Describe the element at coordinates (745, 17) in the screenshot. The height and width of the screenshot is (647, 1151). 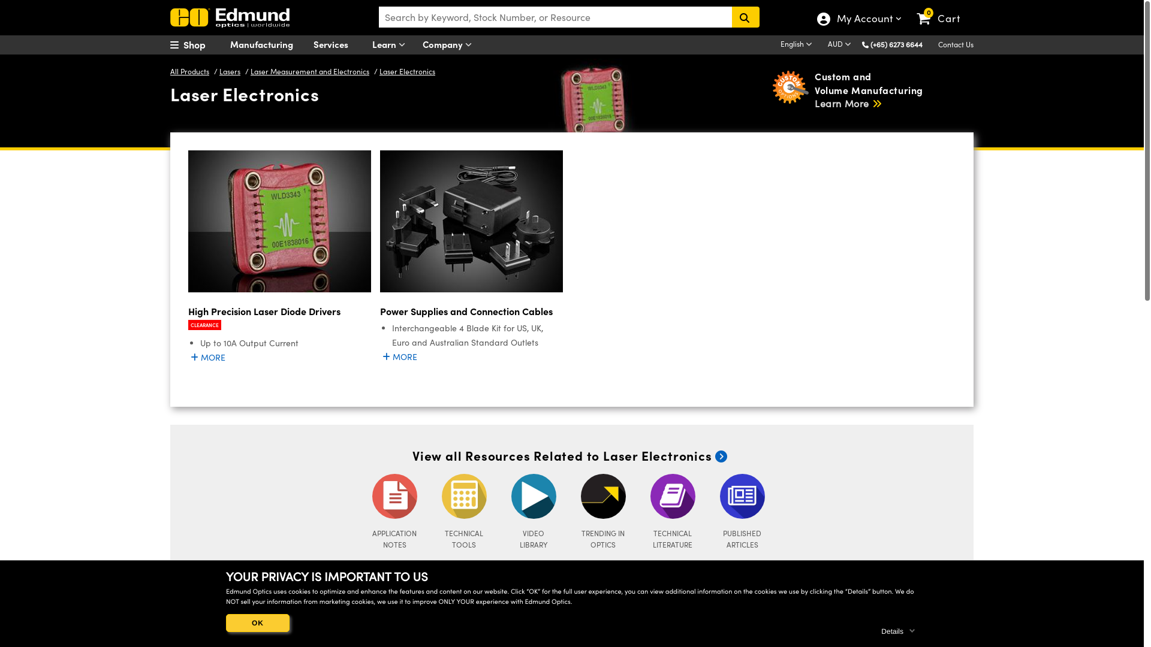
I see ` ` at that location.